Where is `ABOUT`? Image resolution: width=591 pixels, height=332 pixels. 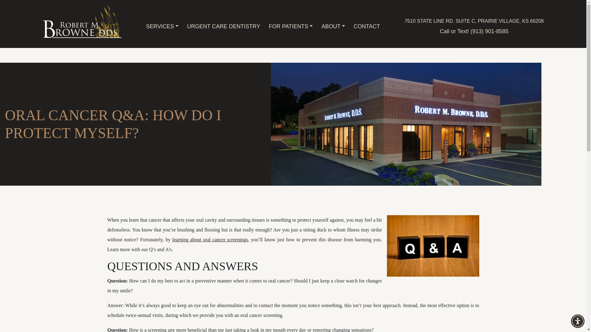
ABOUT is located at coordinates (333, 26).